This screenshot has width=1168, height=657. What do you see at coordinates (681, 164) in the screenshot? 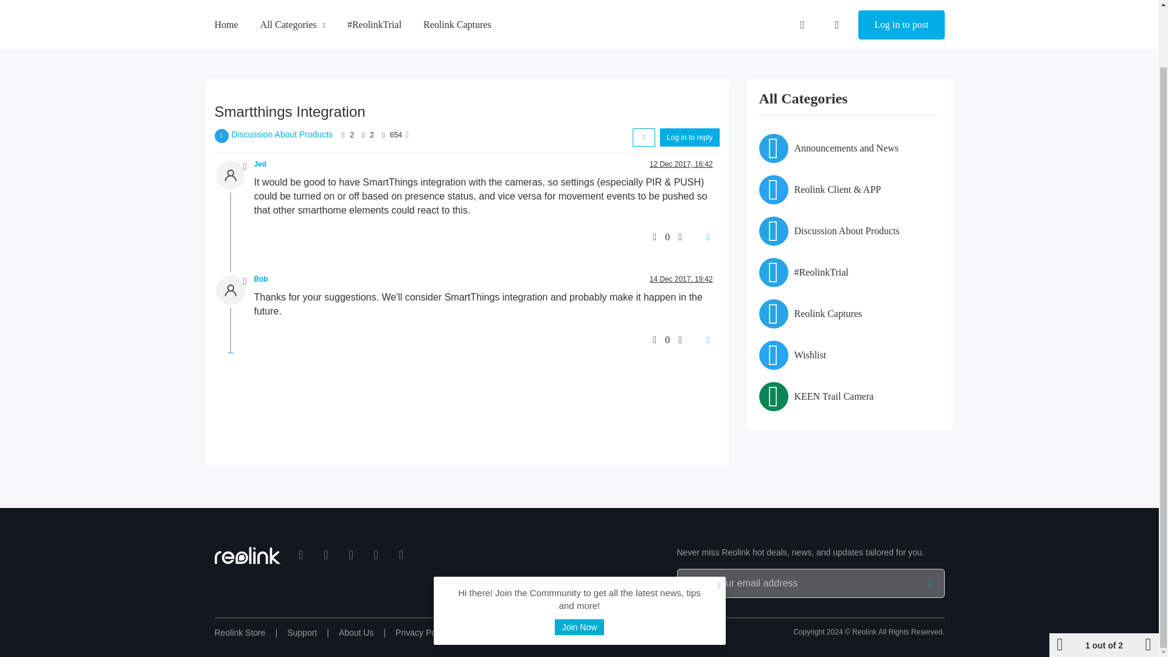
I see `12 Dec 2017, 16:42` at bounding box center [681, 164].